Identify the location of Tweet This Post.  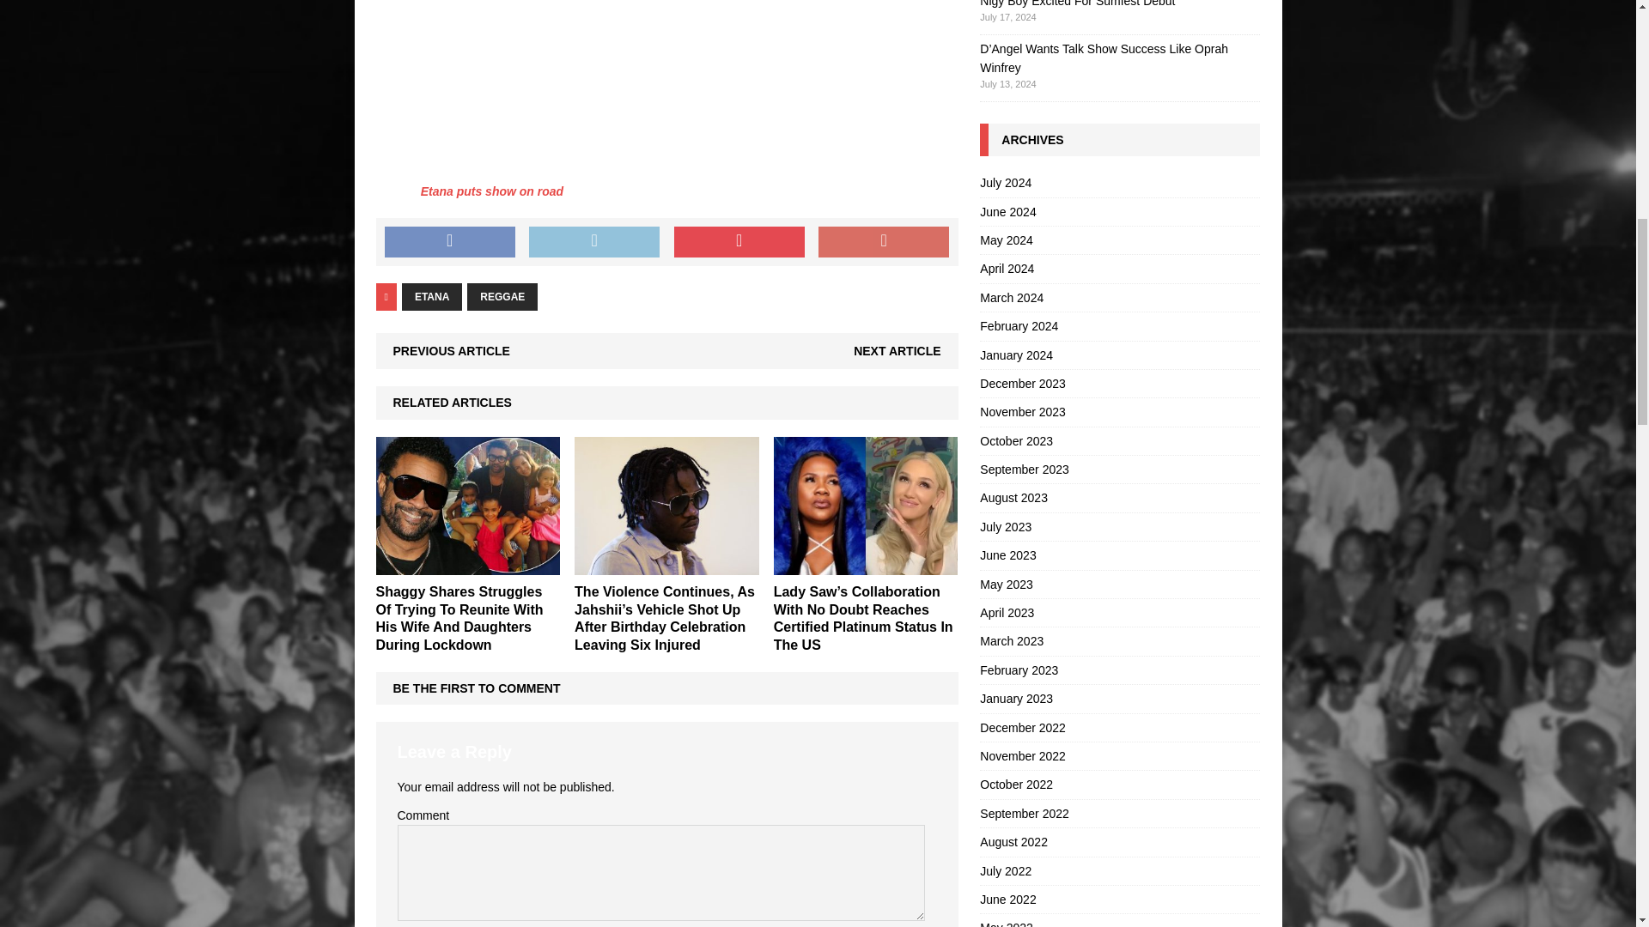
(594, 242).